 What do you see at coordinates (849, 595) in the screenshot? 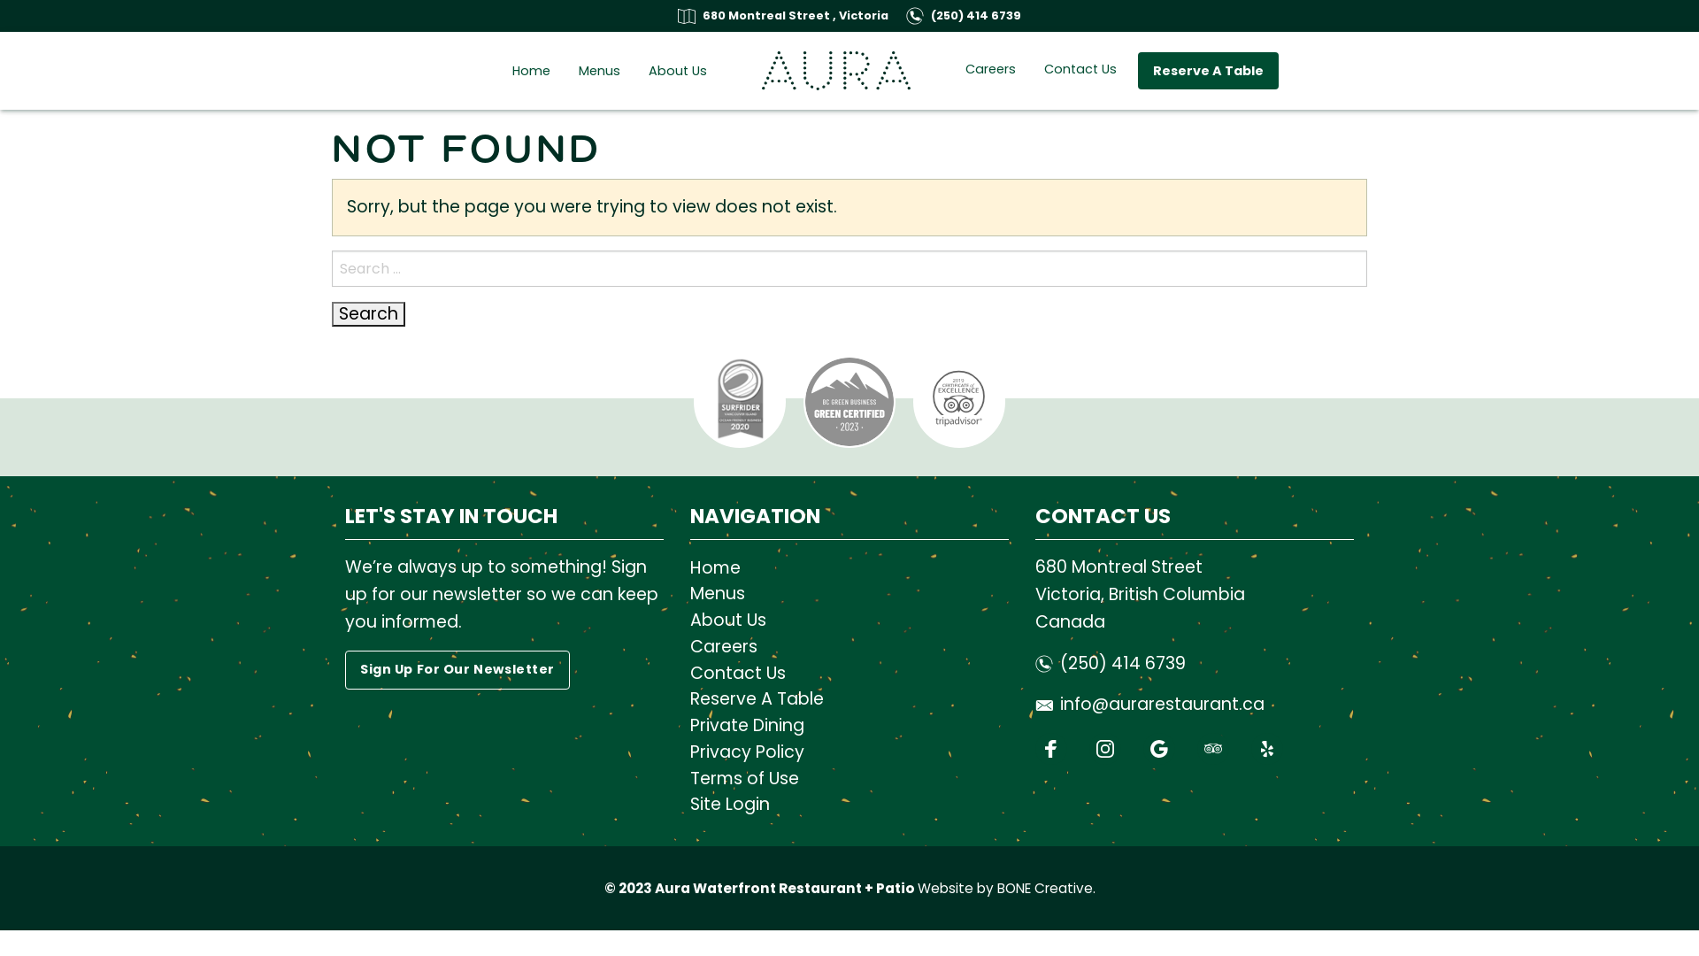
I see `Menus` at bounding box center [849, 595].